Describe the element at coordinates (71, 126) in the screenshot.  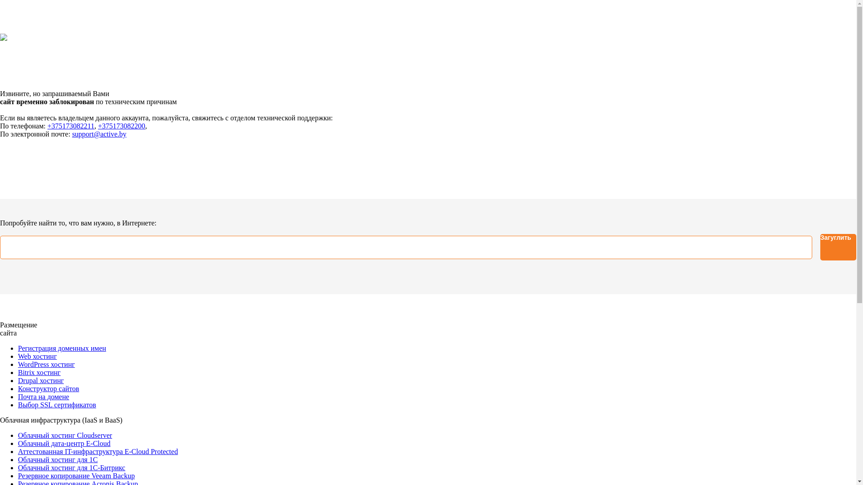
I see `+375173082211` at that location.